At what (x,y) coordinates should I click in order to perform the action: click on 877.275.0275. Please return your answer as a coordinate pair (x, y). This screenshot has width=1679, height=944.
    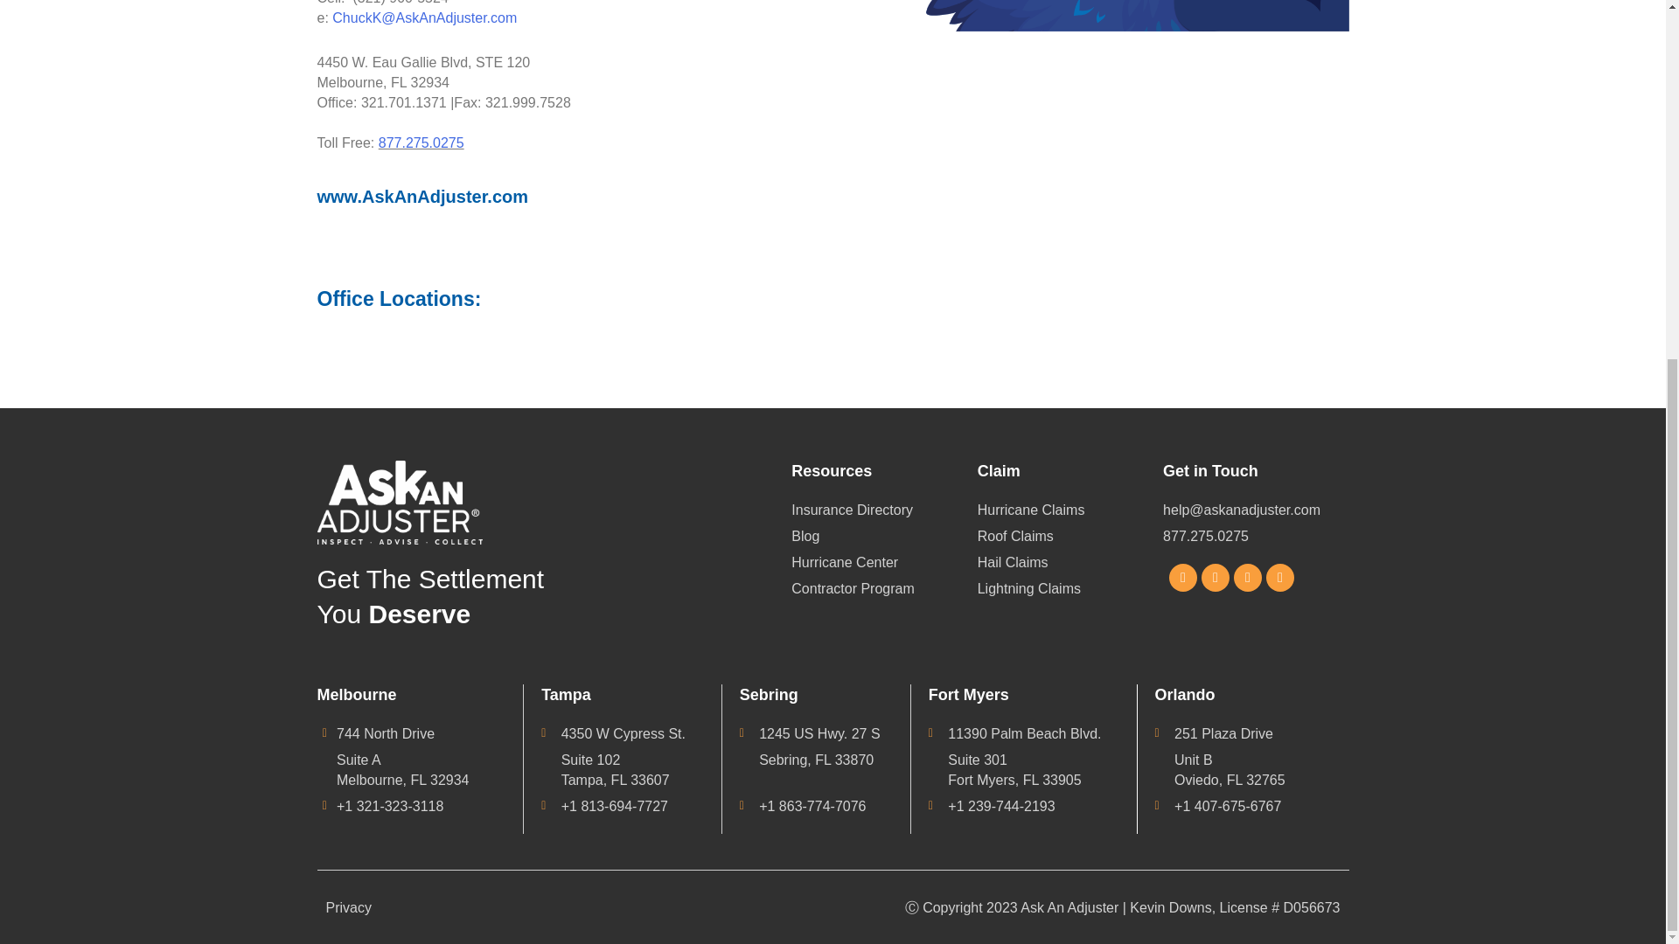
    Looking at the image, I should click on (421, 142).